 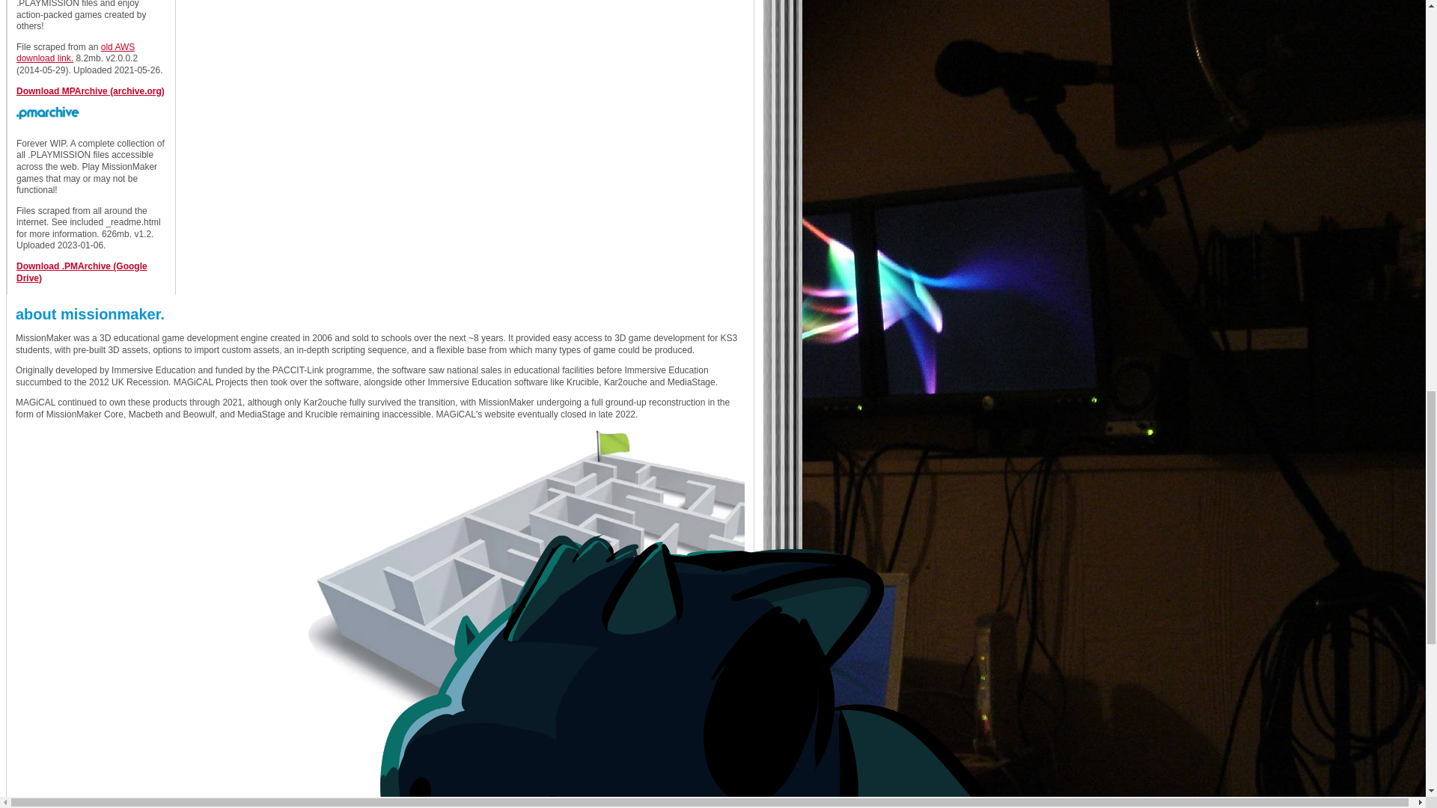 What do you see at coordinates (75, 53) in the screenshot?
I see `old AWS download link.` at bounding box center [75, 53].